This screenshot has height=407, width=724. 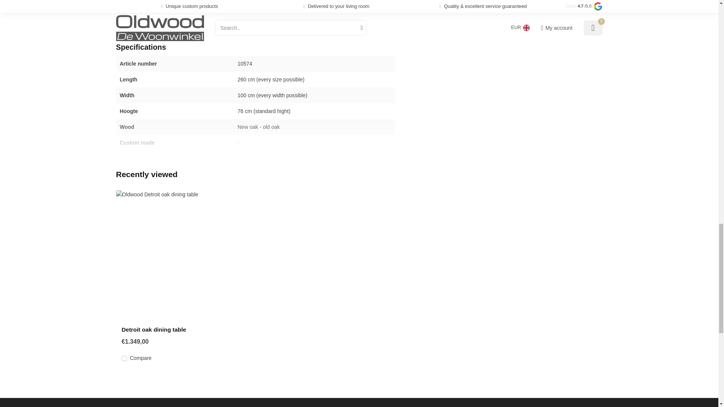 I want to click on Oldwood Detroit oak dining table, so click(x=173, y=256).